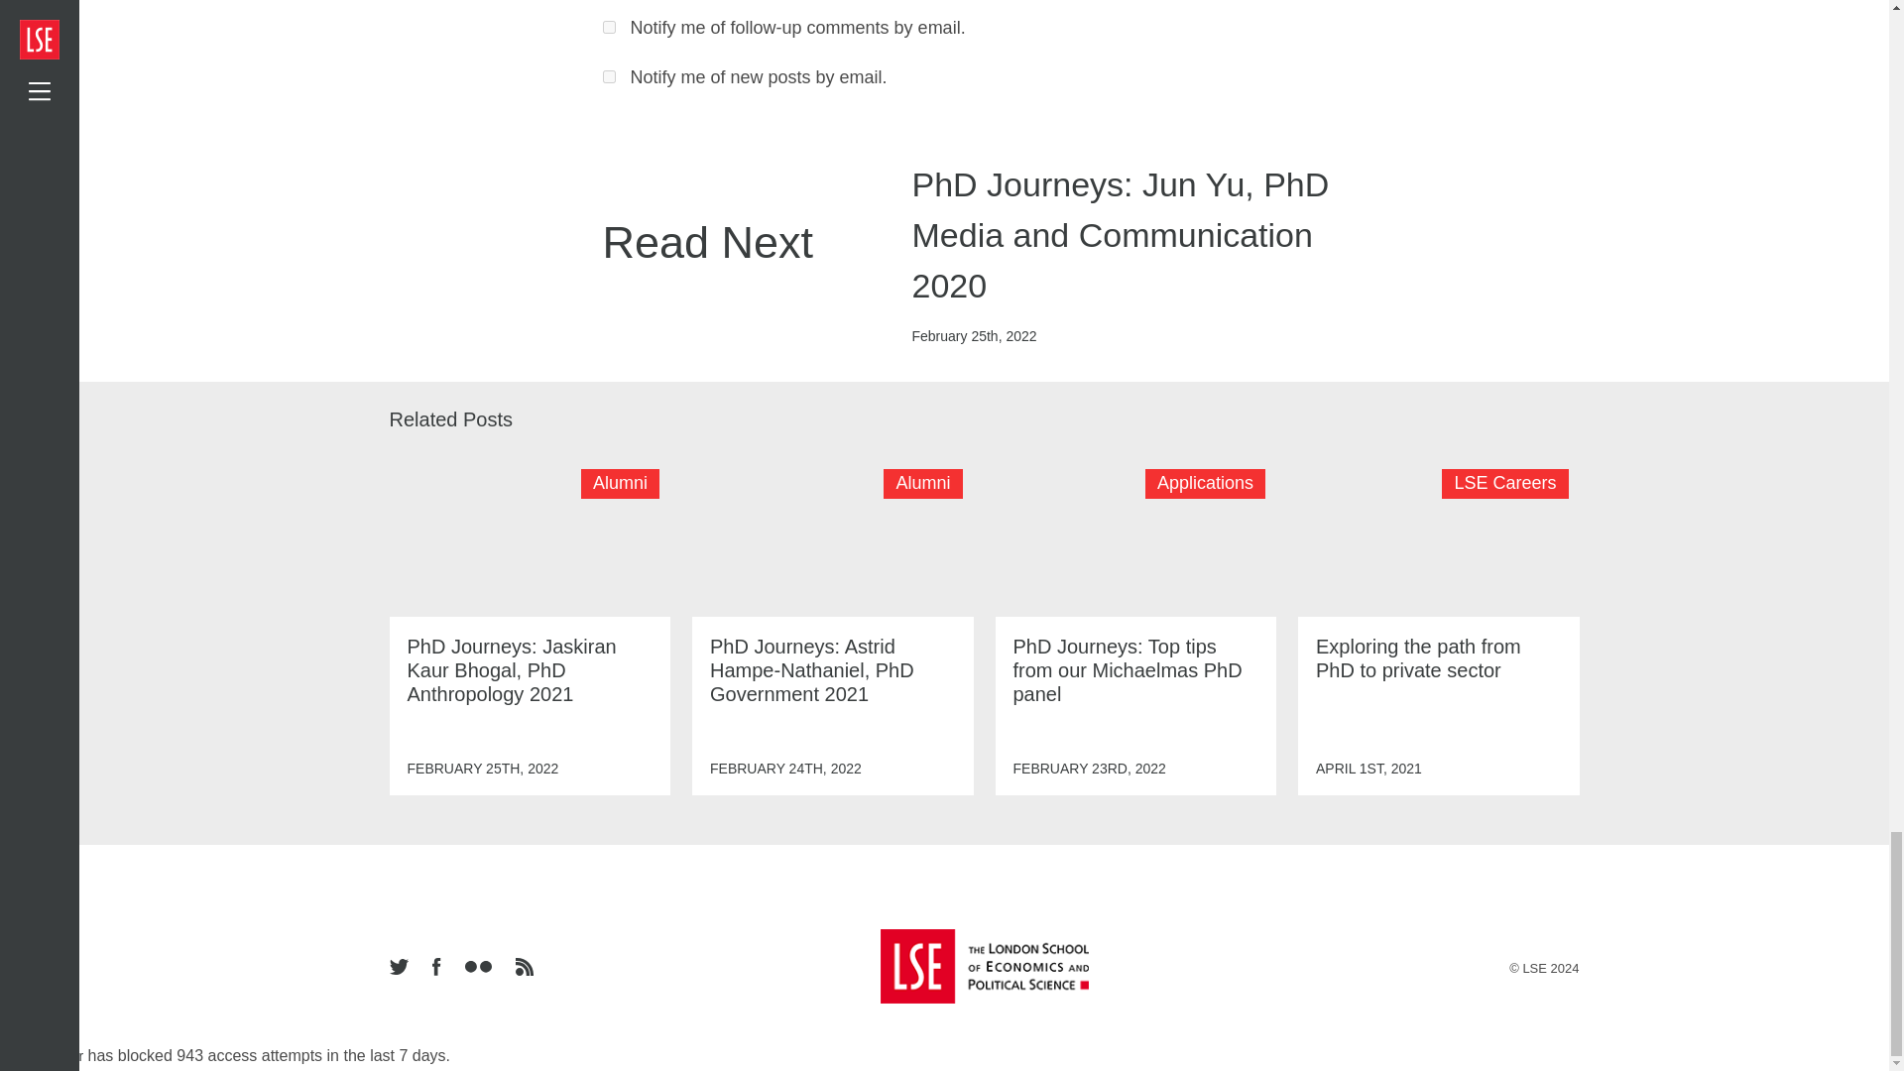  Describe the element at coordinates (524, 968) in the screenshot. I see `rss` at that location.